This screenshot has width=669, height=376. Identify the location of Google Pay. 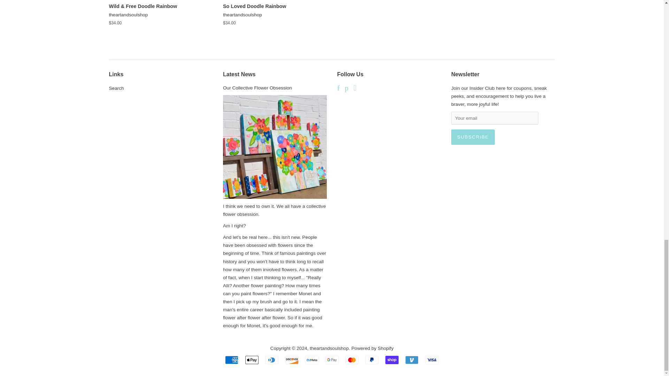
(332, 360).